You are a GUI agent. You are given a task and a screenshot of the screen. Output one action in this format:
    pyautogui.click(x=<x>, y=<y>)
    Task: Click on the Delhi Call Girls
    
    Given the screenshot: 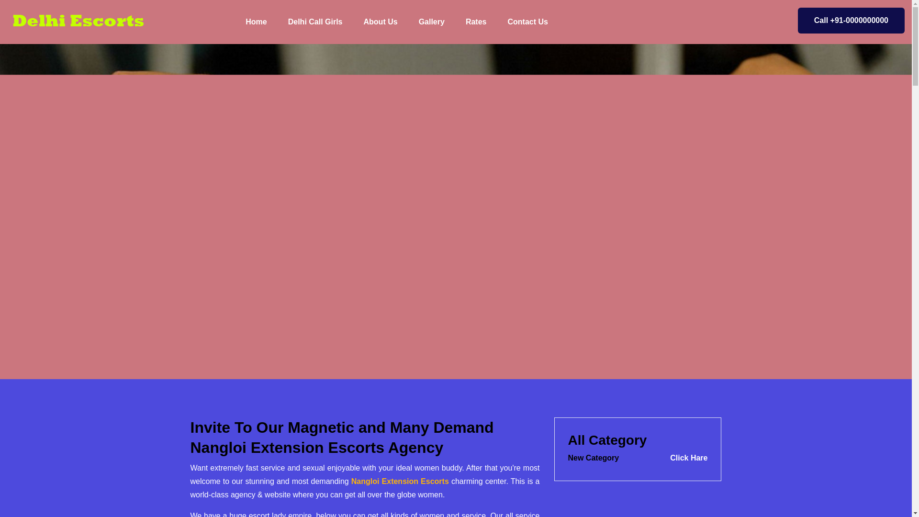 What is the action you would take?
    pyautogui.click(x=315, y=22)
    